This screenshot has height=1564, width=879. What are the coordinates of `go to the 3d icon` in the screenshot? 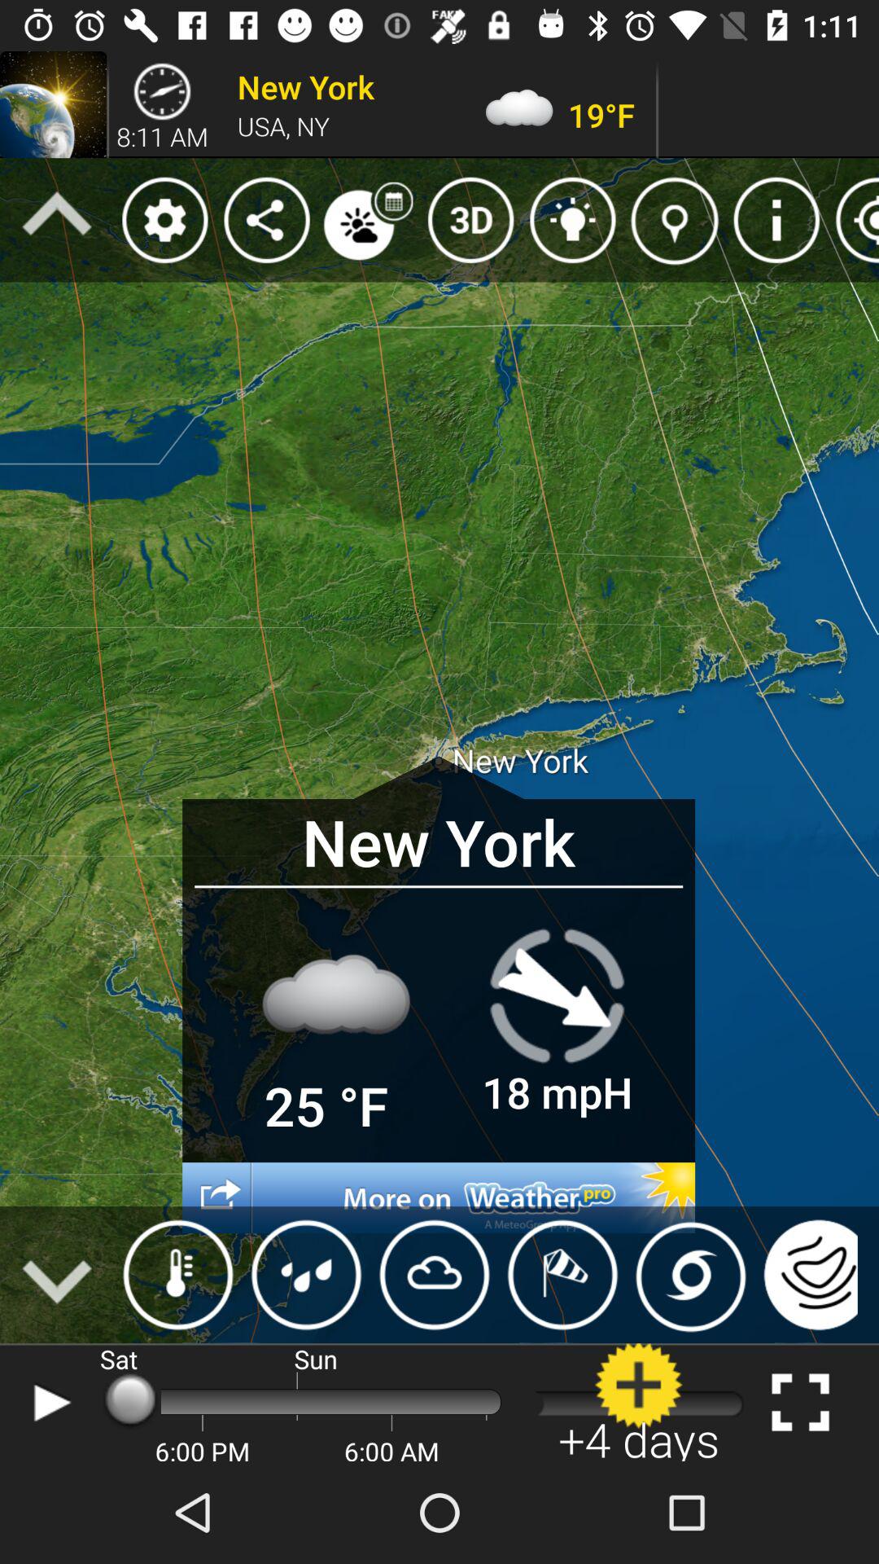 It's located at (470, 220).